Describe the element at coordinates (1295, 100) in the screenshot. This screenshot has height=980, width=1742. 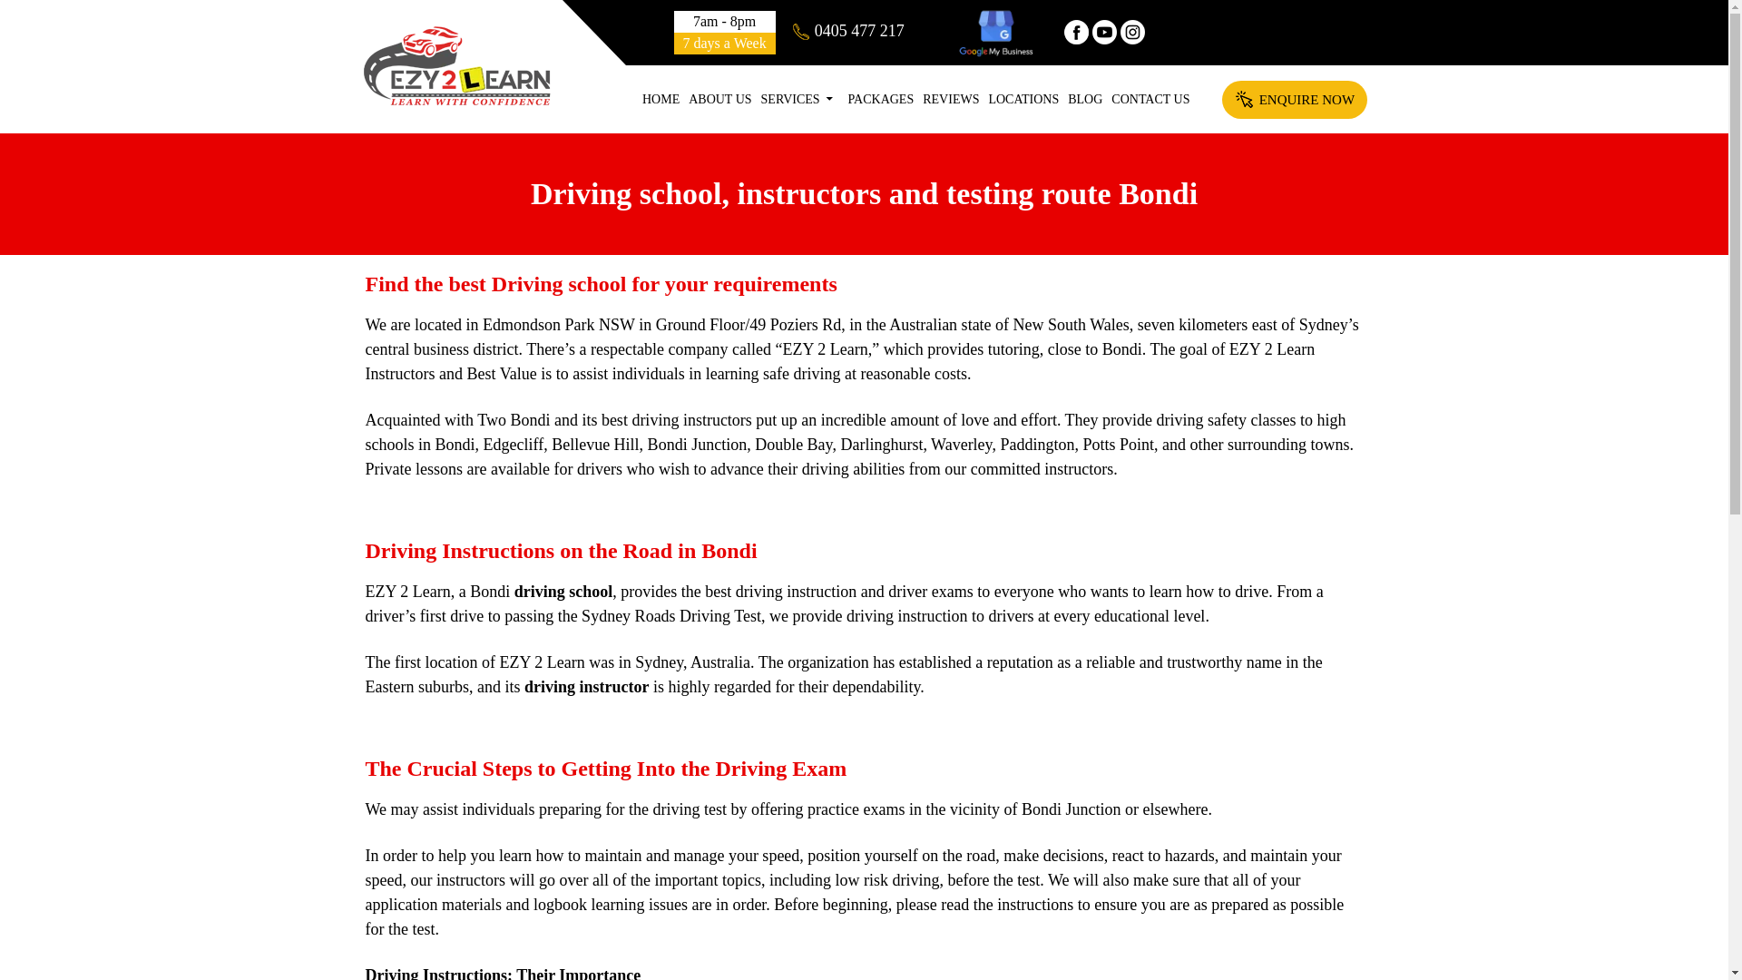
I see `ENQUIRE NOW` at that location.